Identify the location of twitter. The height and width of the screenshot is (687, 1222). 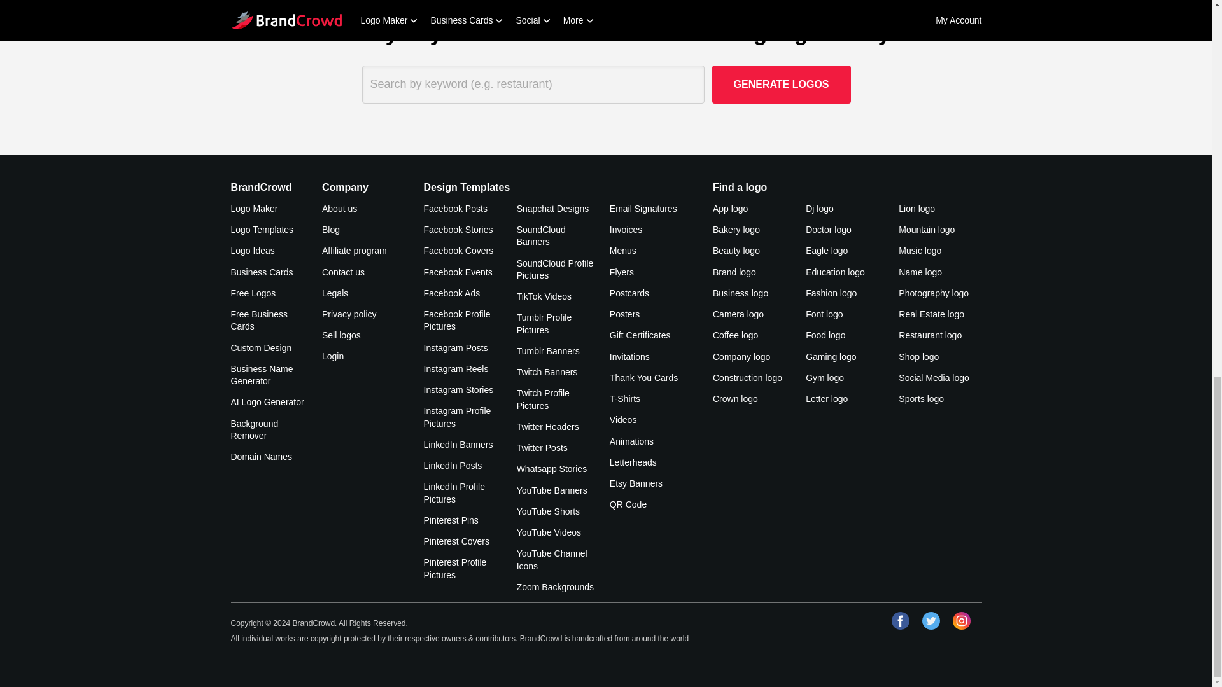
(931, 621).